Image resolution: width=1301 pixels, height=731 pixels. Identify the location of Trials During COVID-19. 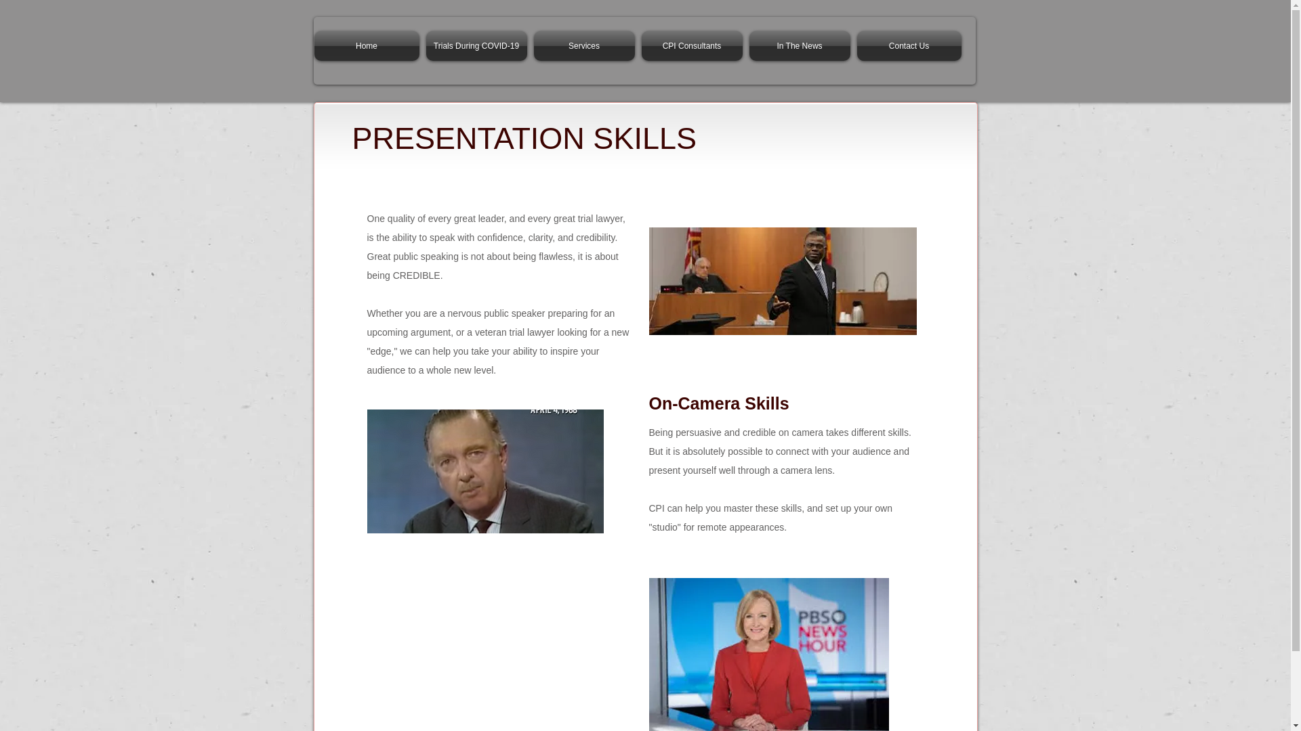
(477, 46).